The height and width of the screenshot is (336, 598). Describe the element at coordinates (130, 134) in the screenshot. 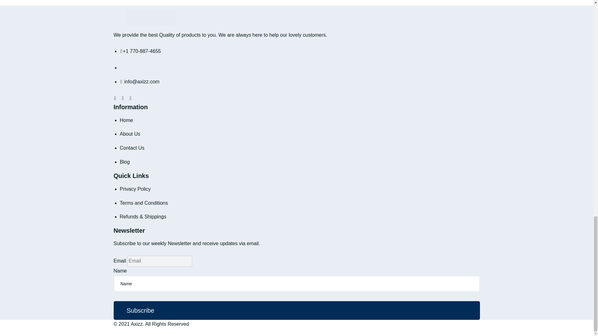

I see `About Us` at that location.